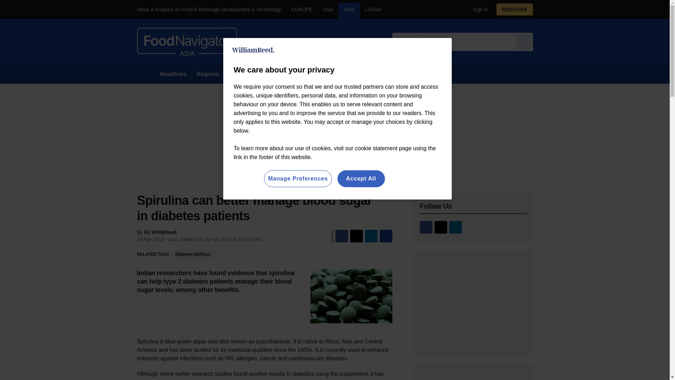 The width and height of the screenshot is (675, 380). I want to click on Headlines, so click(173, 74).